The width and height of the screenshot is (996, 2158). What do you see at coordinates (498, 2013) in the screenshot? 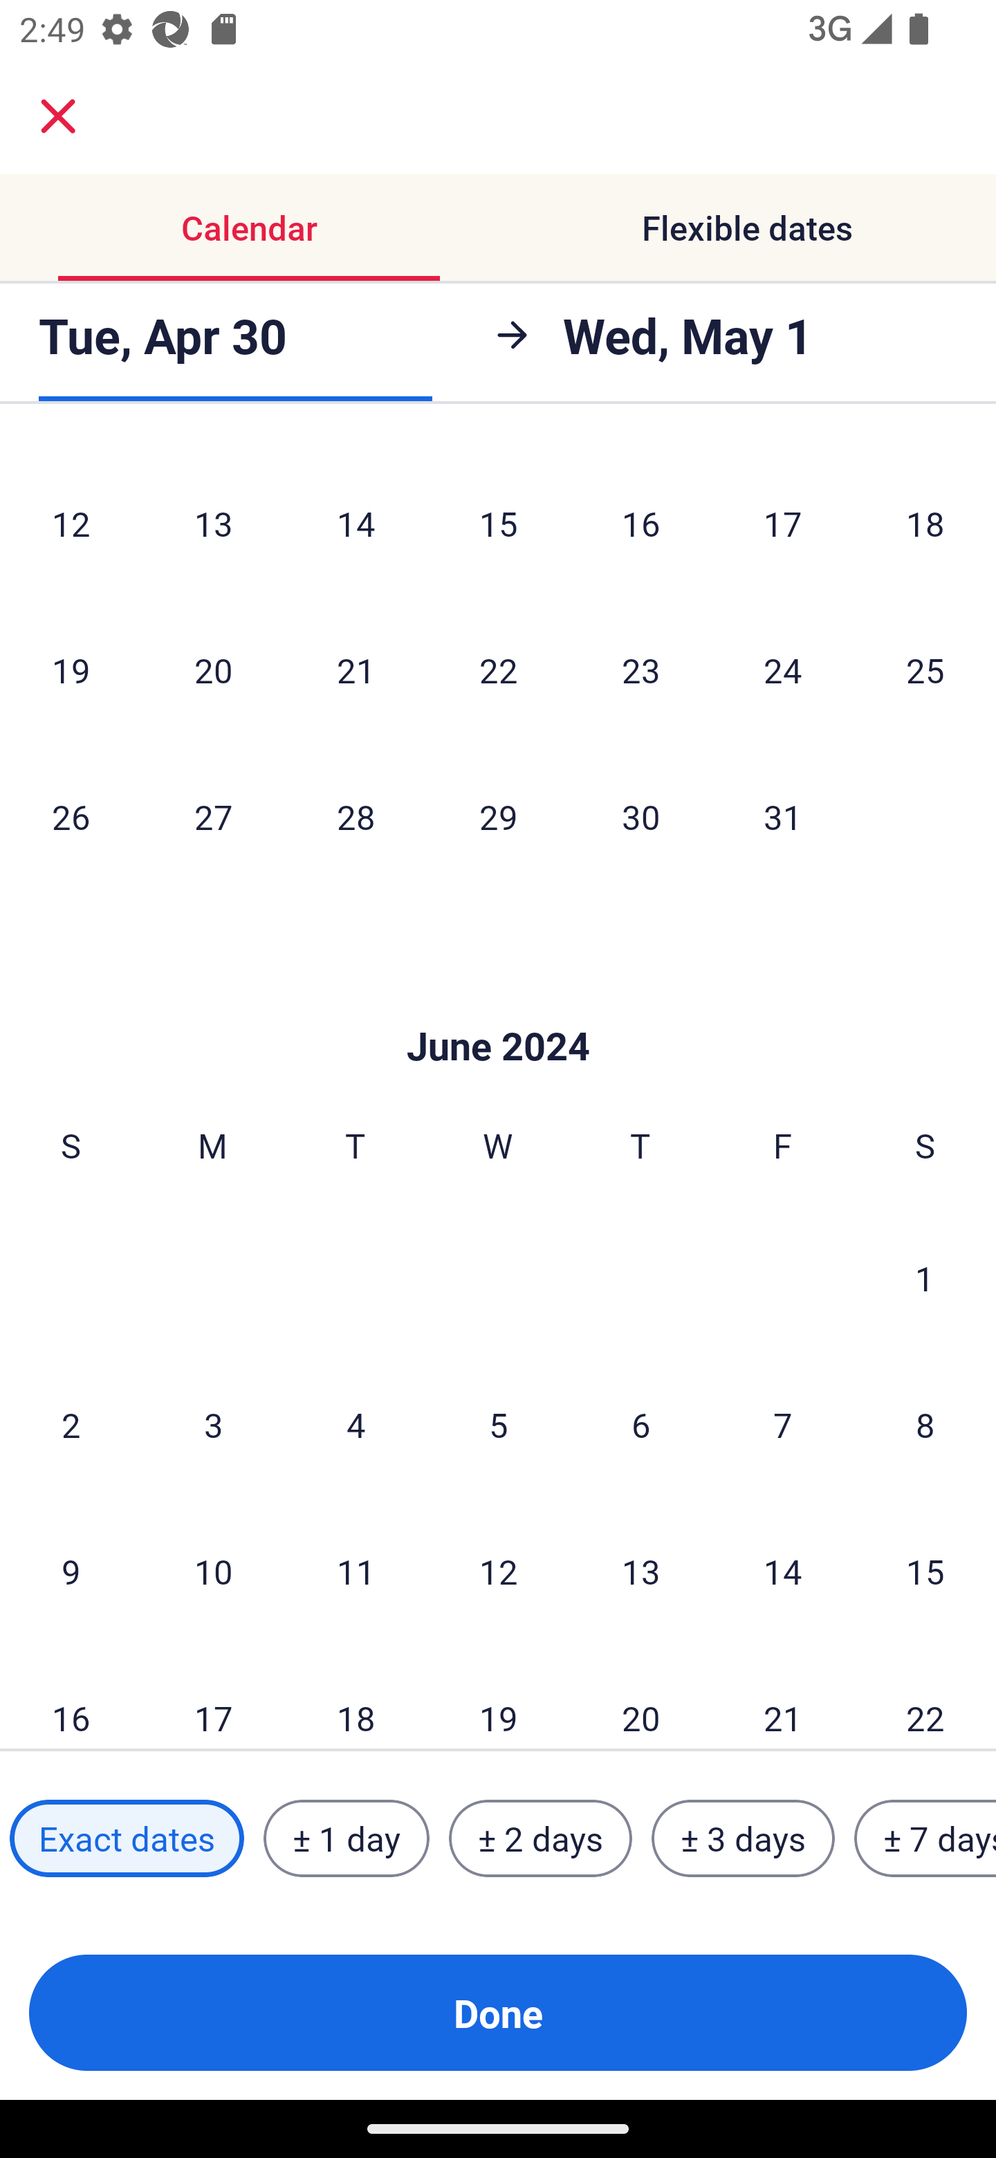
I see `Done` at bounding box center [498, 2013].